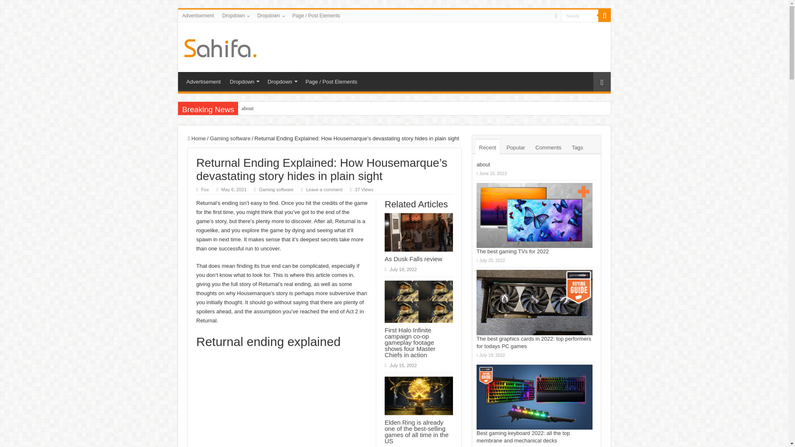 The width and height of the screenshot is (795, 447). What do you see at coordinates (580, 15) in the screenshot?
I see `Search` at bounding box center [580, 15].